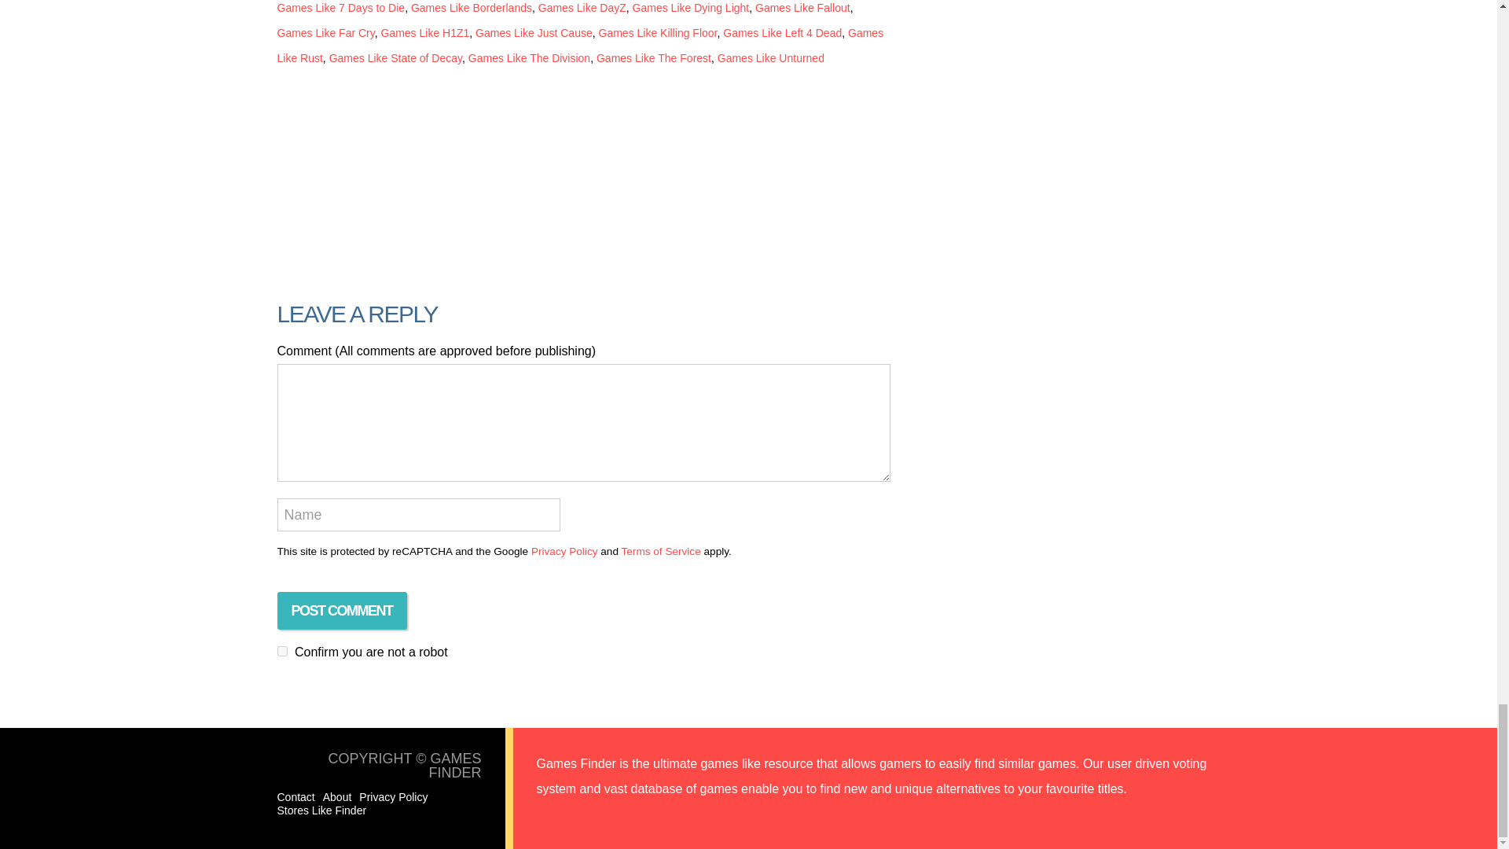 The width and height of the screenshot is (1509, 849). What do you see at coordinates (660, 551) in the screenshot?
I see `Terms of Service` at bounding box center [660, 551].